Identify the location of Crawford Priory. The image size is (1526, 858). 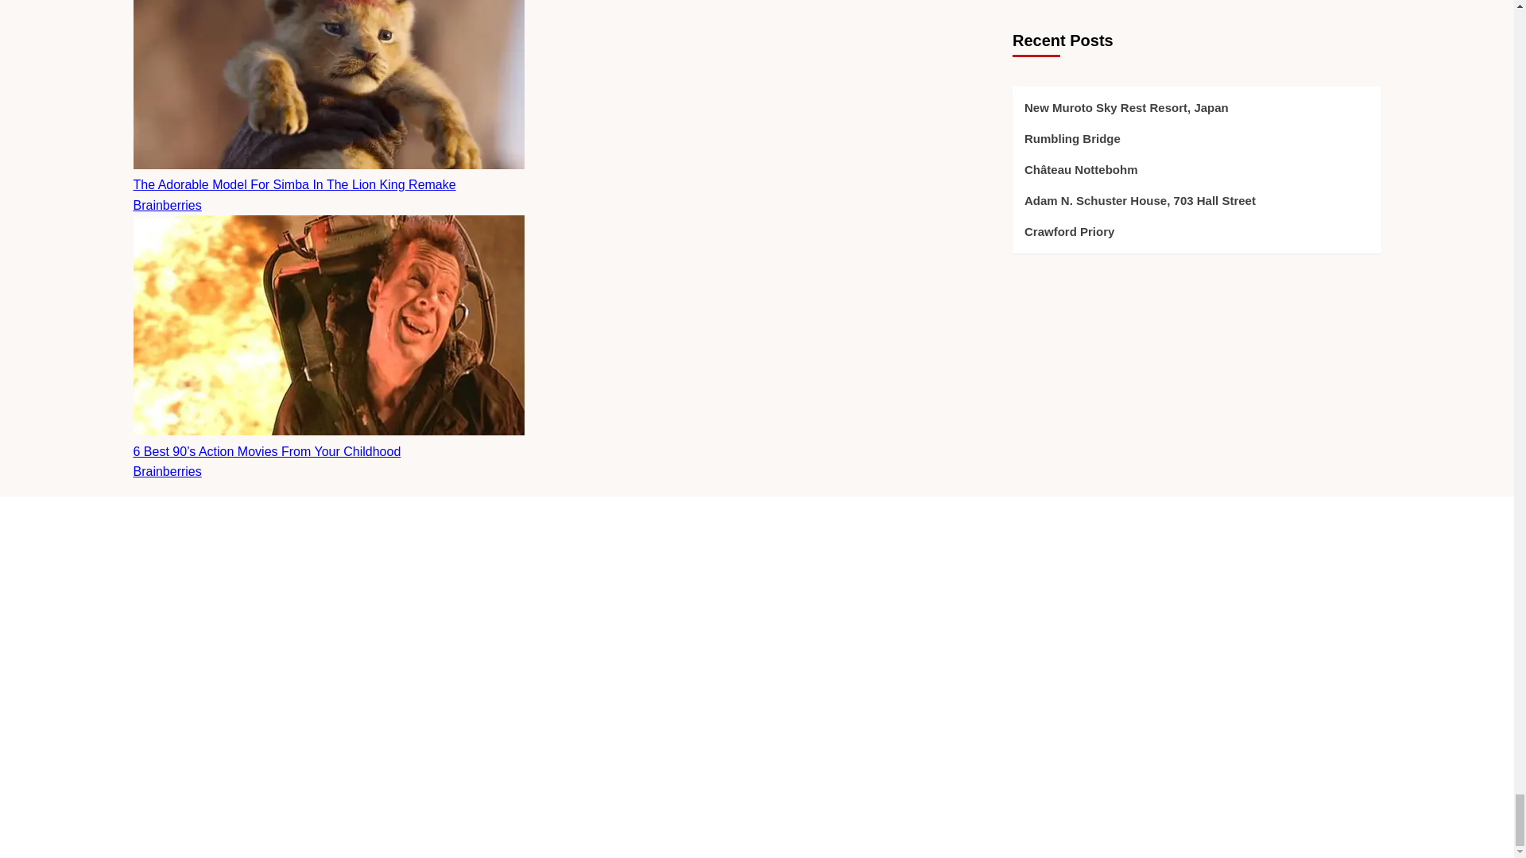
(757, 756).